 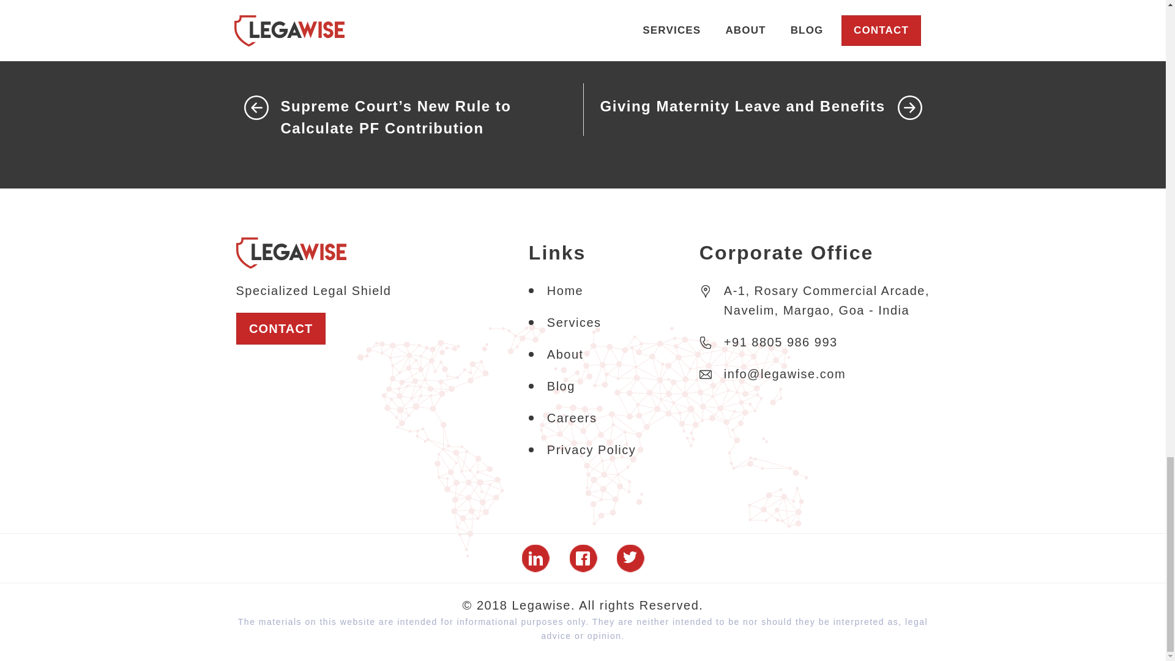 What do you see at coordinates (565, 354) in the screenshot?
I see `About` at bounding box center [565, 354].